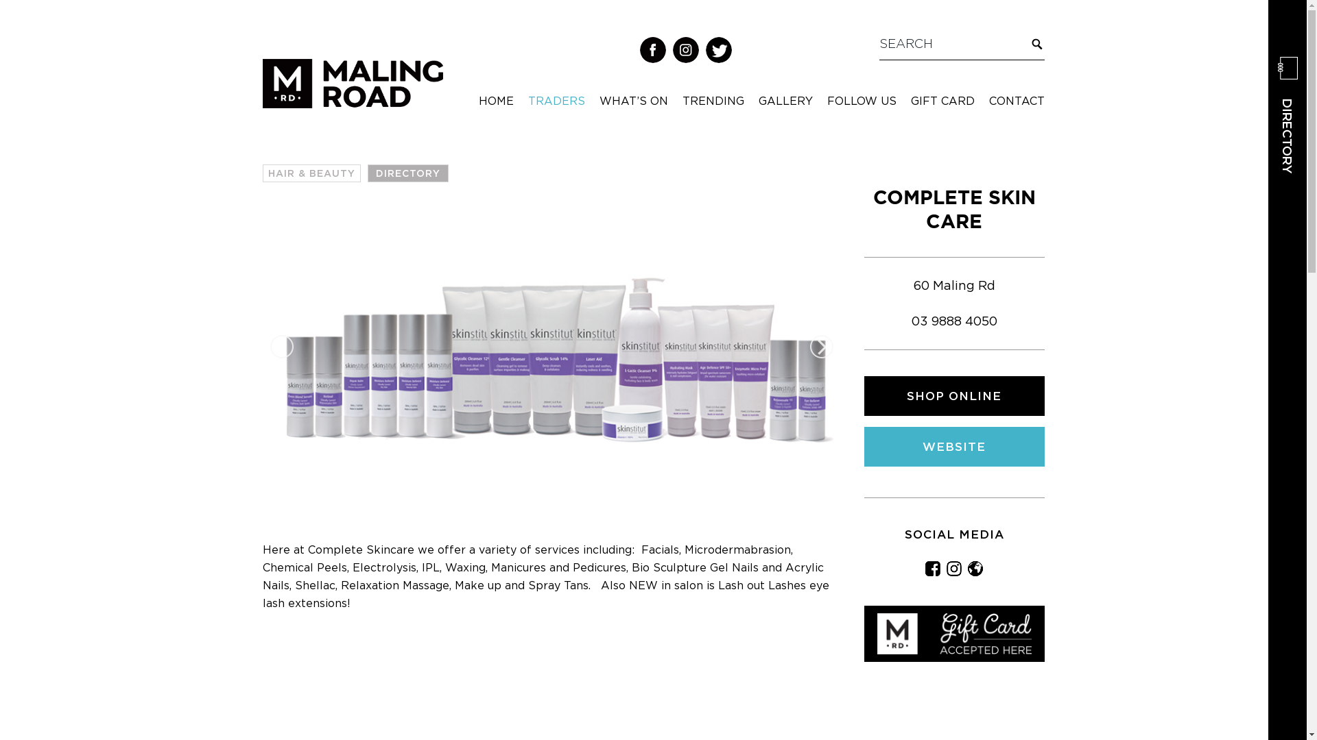 The height and width of the screenshot is (740, 1317). Describe the element at coordinates (786, 100) in the screenshot. I see `GALLERY` at that location.